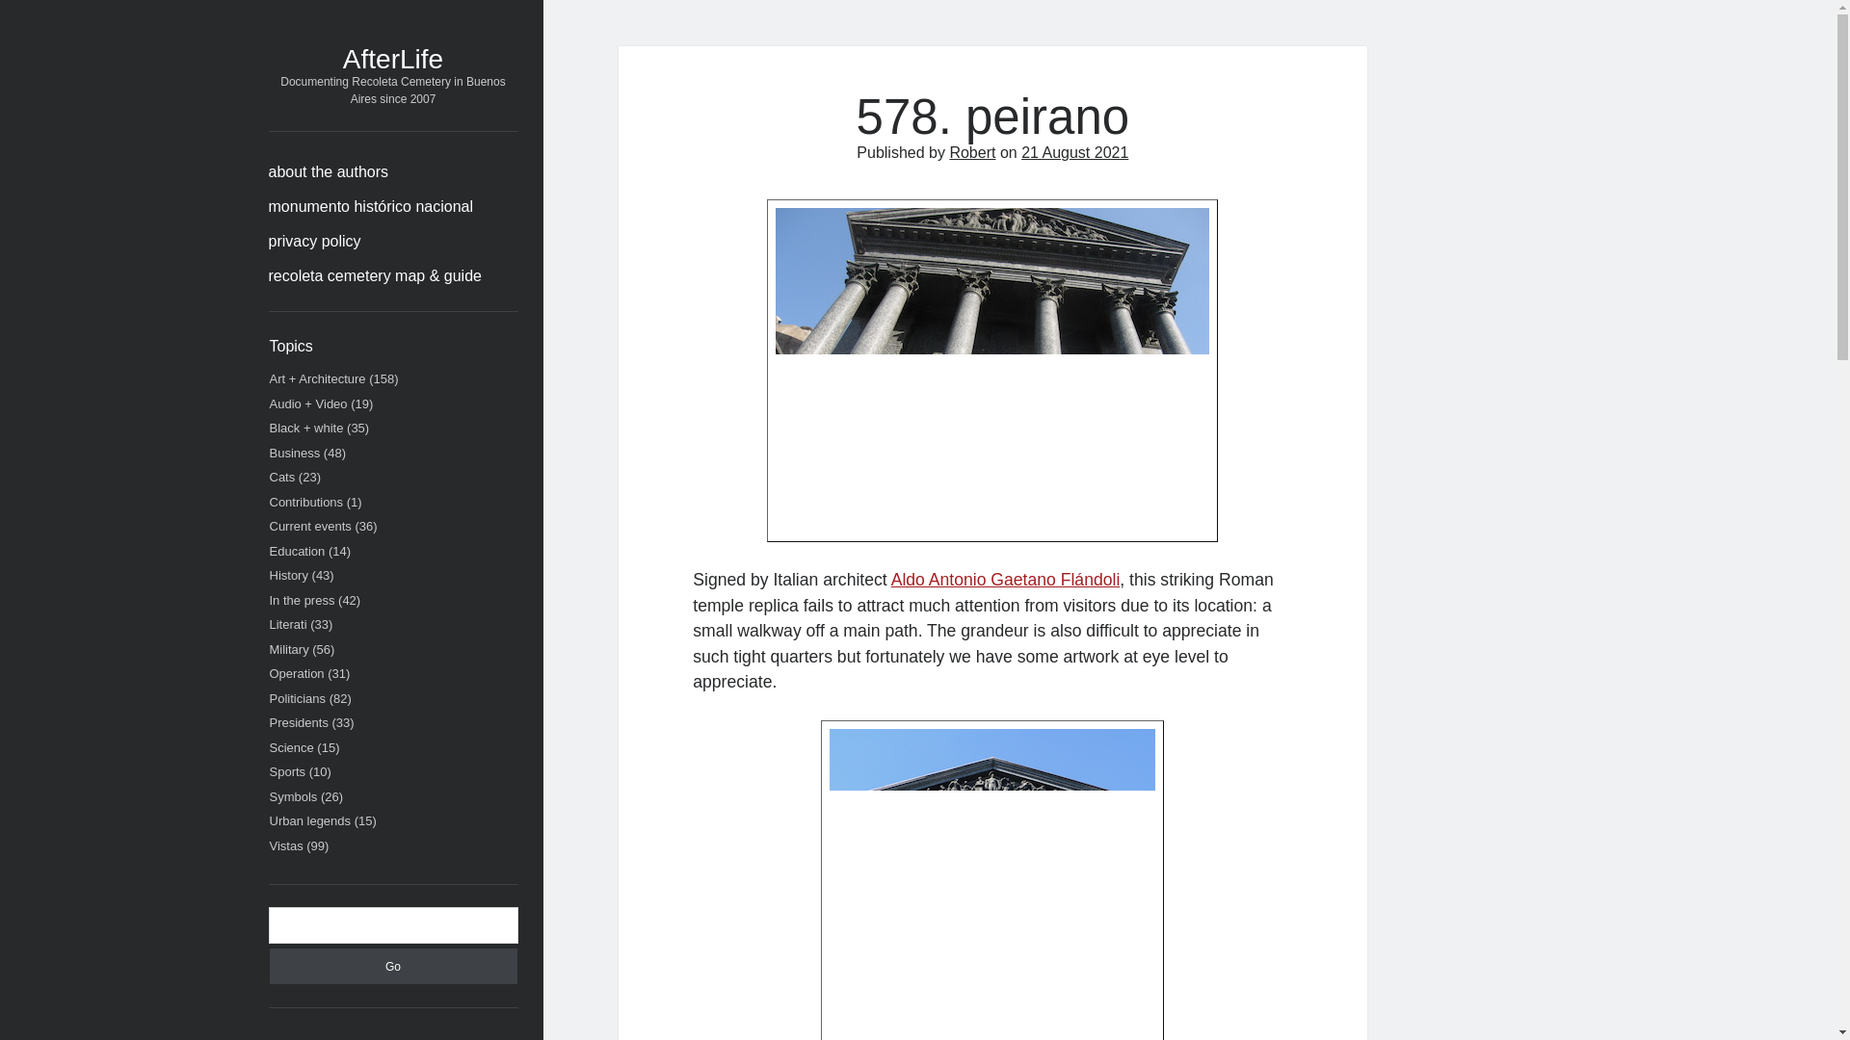 The image size is (1850, 1040). What do you see at coordinates (299, 699) in the screenshot?
I see `Politicians` at bounding box center [299, 699].